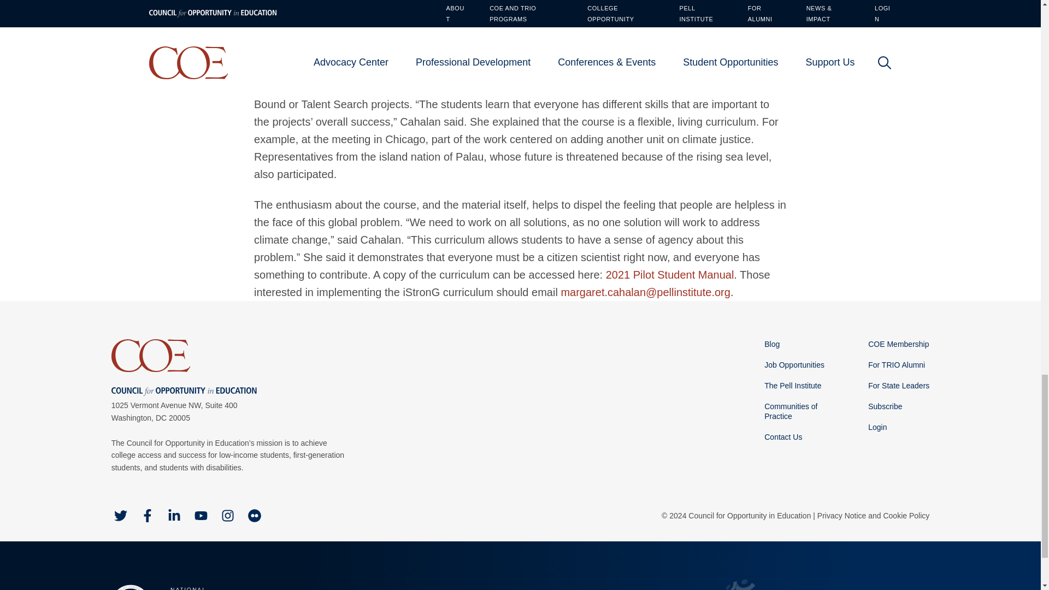 This screenshot has height=590, width=1049. I want to click on linkedin, so click(174, 516).